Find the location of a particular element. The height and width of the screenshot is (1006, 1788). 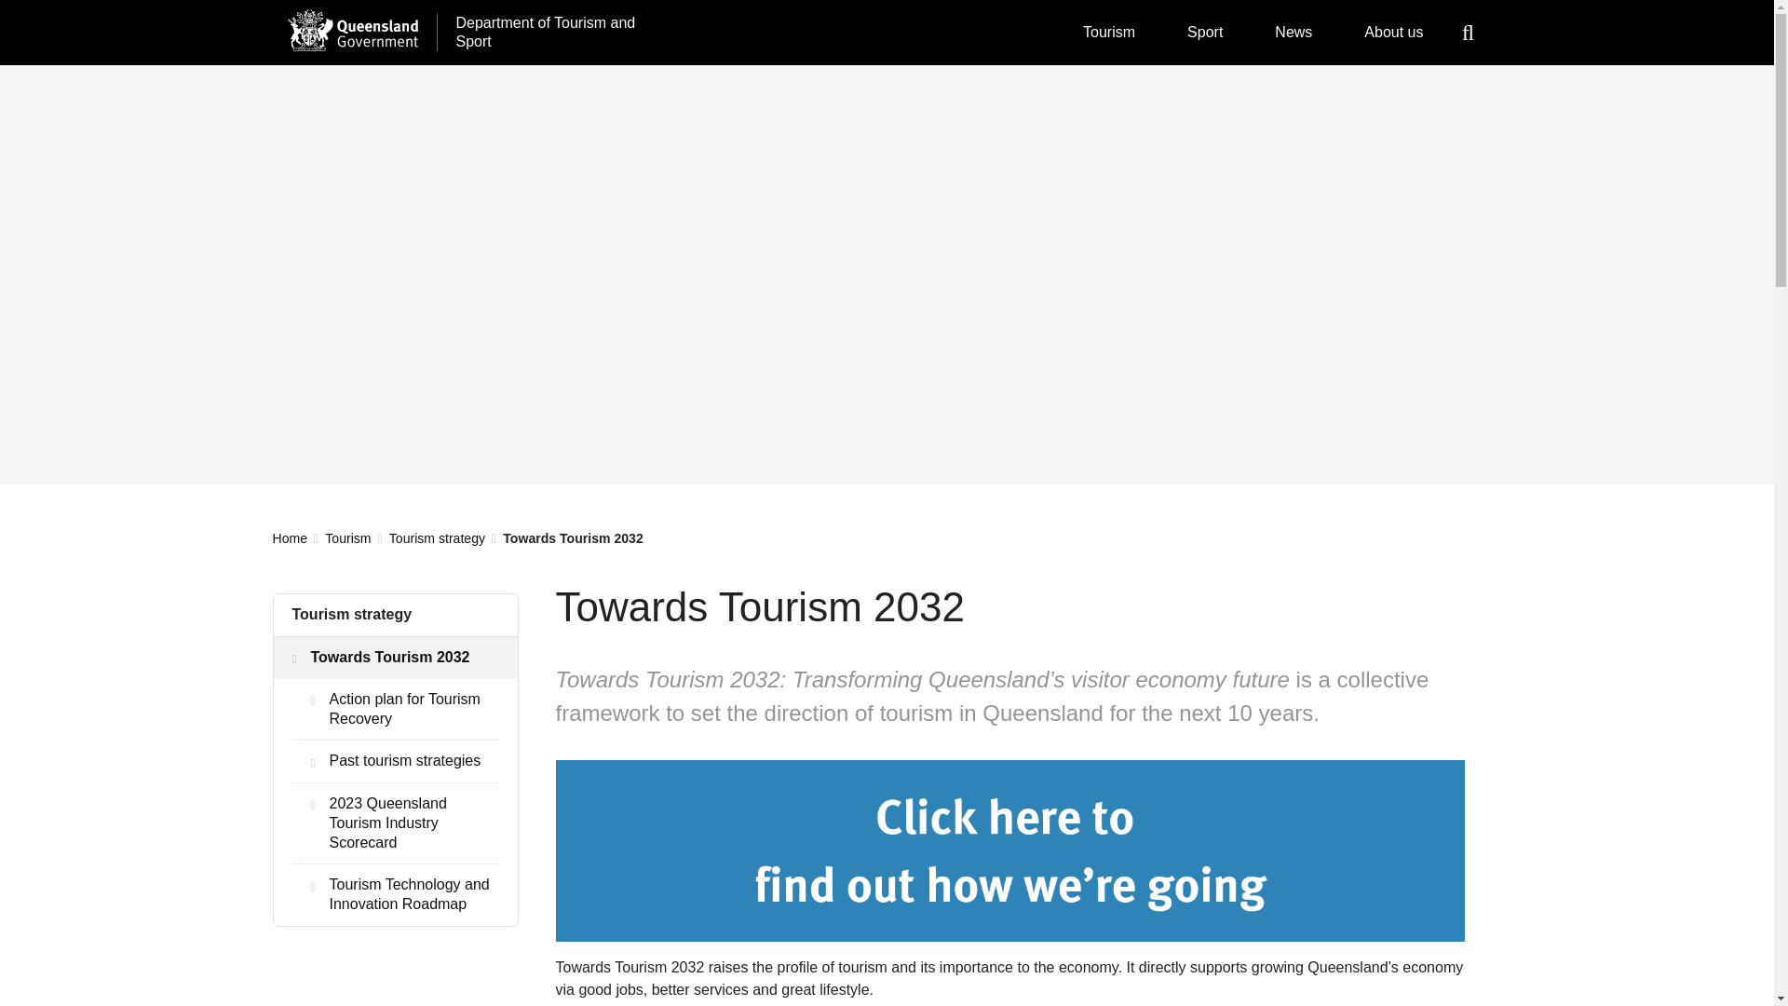

Sport is located at coordinates (1204, 33).